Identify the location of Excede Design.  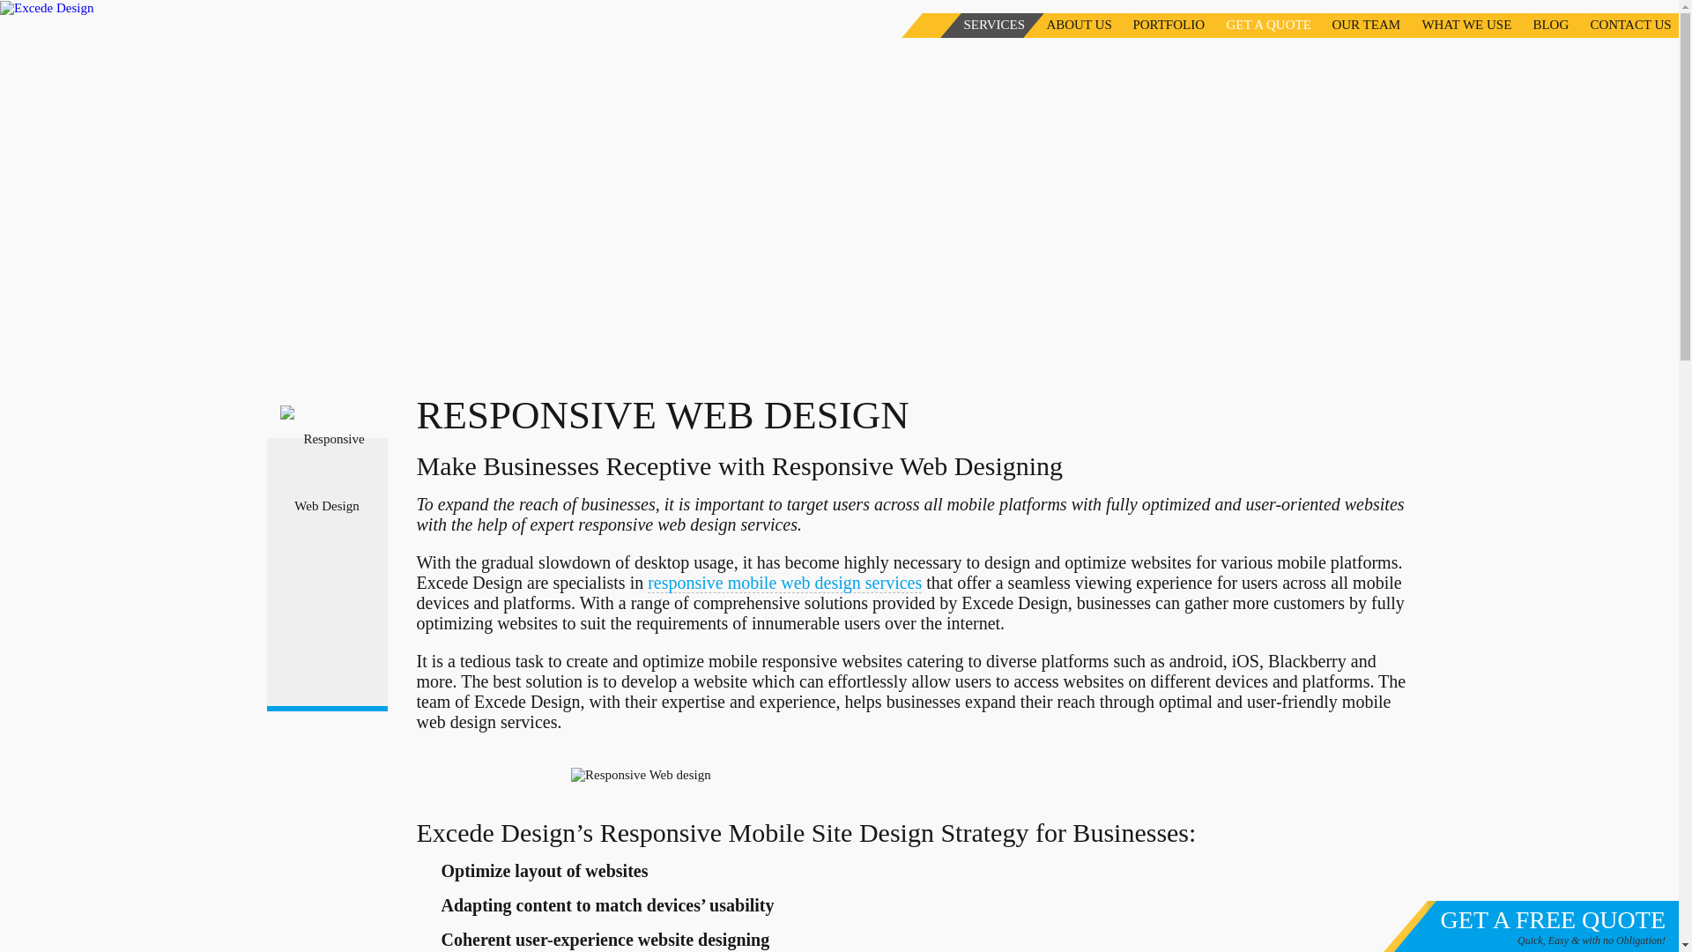
(46, 9).